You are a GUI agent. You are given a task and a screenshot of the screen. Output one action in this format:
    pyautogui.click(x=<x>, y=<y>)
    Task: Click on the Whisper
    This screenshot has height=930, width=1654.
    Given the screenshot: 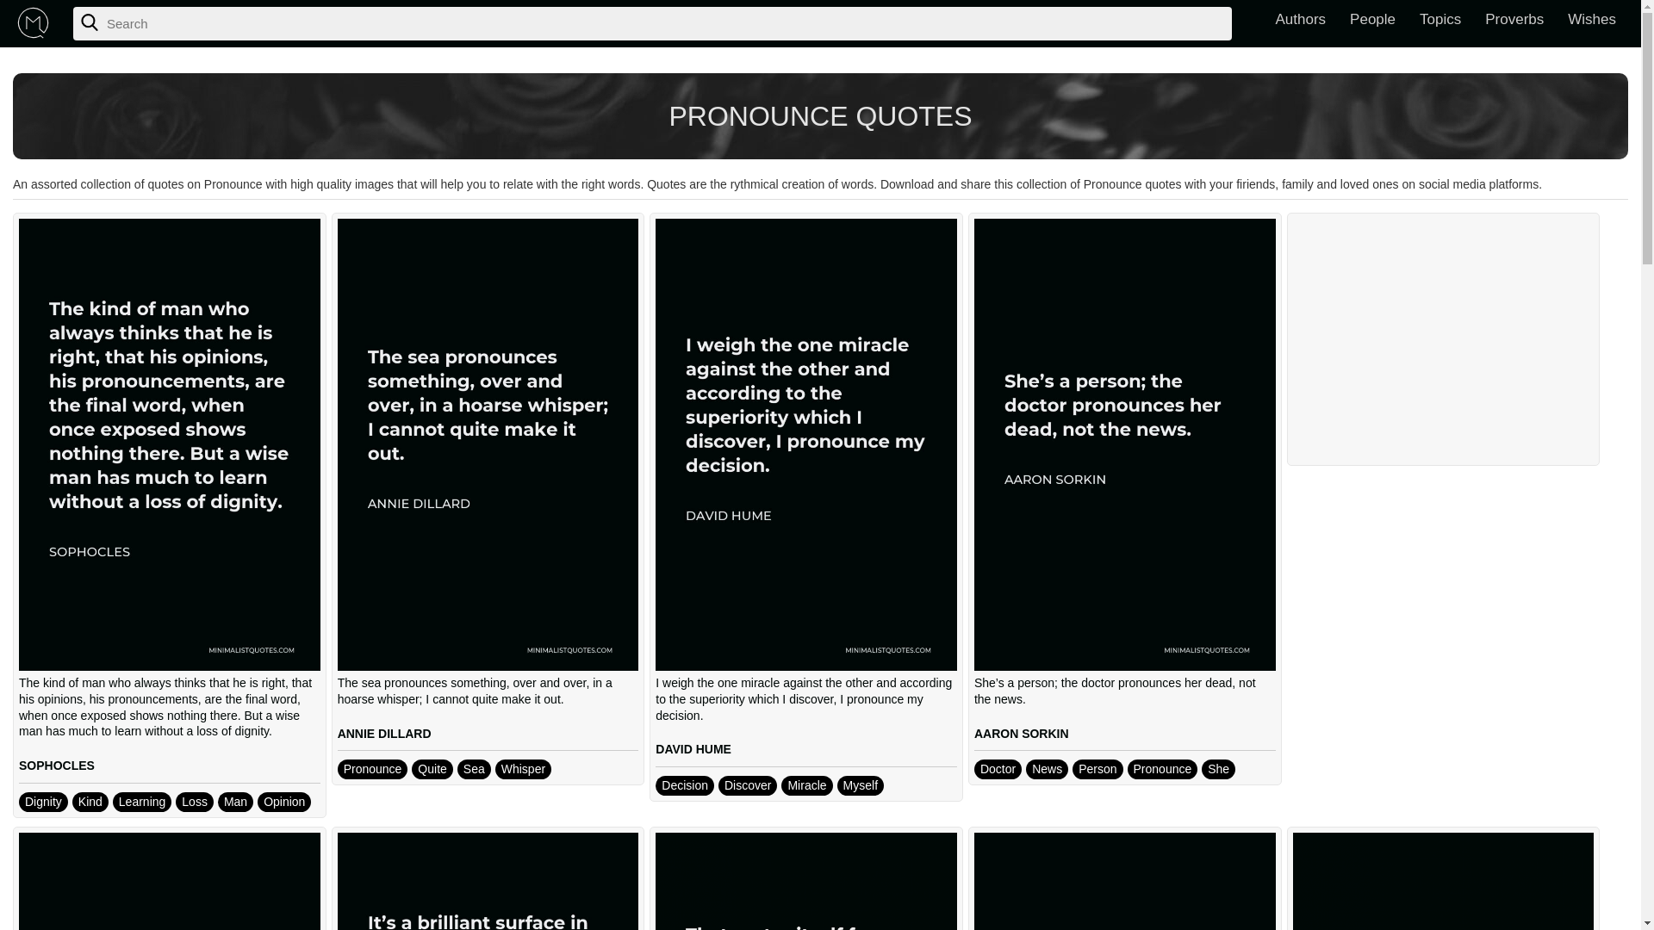 What is the action you would take?
    pyautogui.click(x=522, y=770)
    